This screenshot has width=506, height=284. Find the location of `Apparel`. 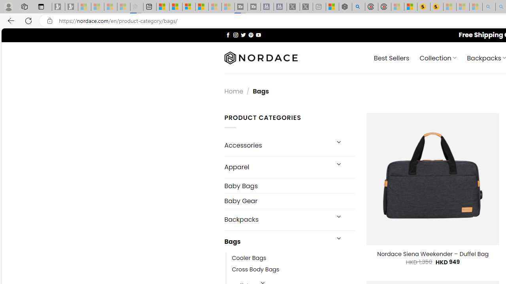

Apparel is located at coordinates (277, 167).